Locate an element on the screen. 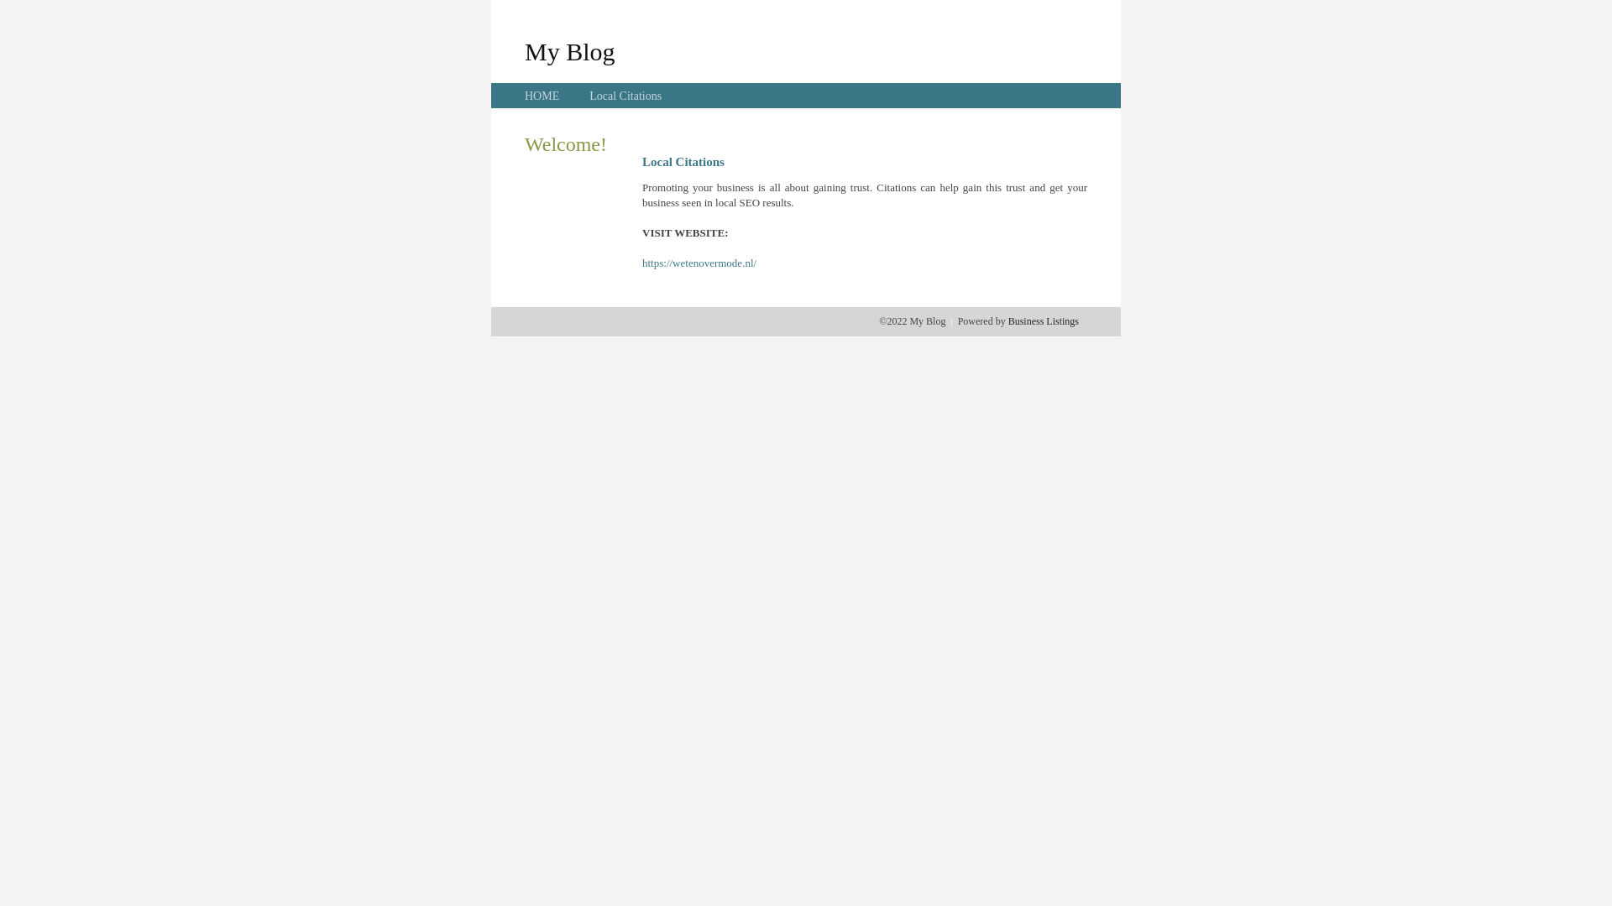  https://wetenovermode.nl/ is located at coordinates (699, 263).